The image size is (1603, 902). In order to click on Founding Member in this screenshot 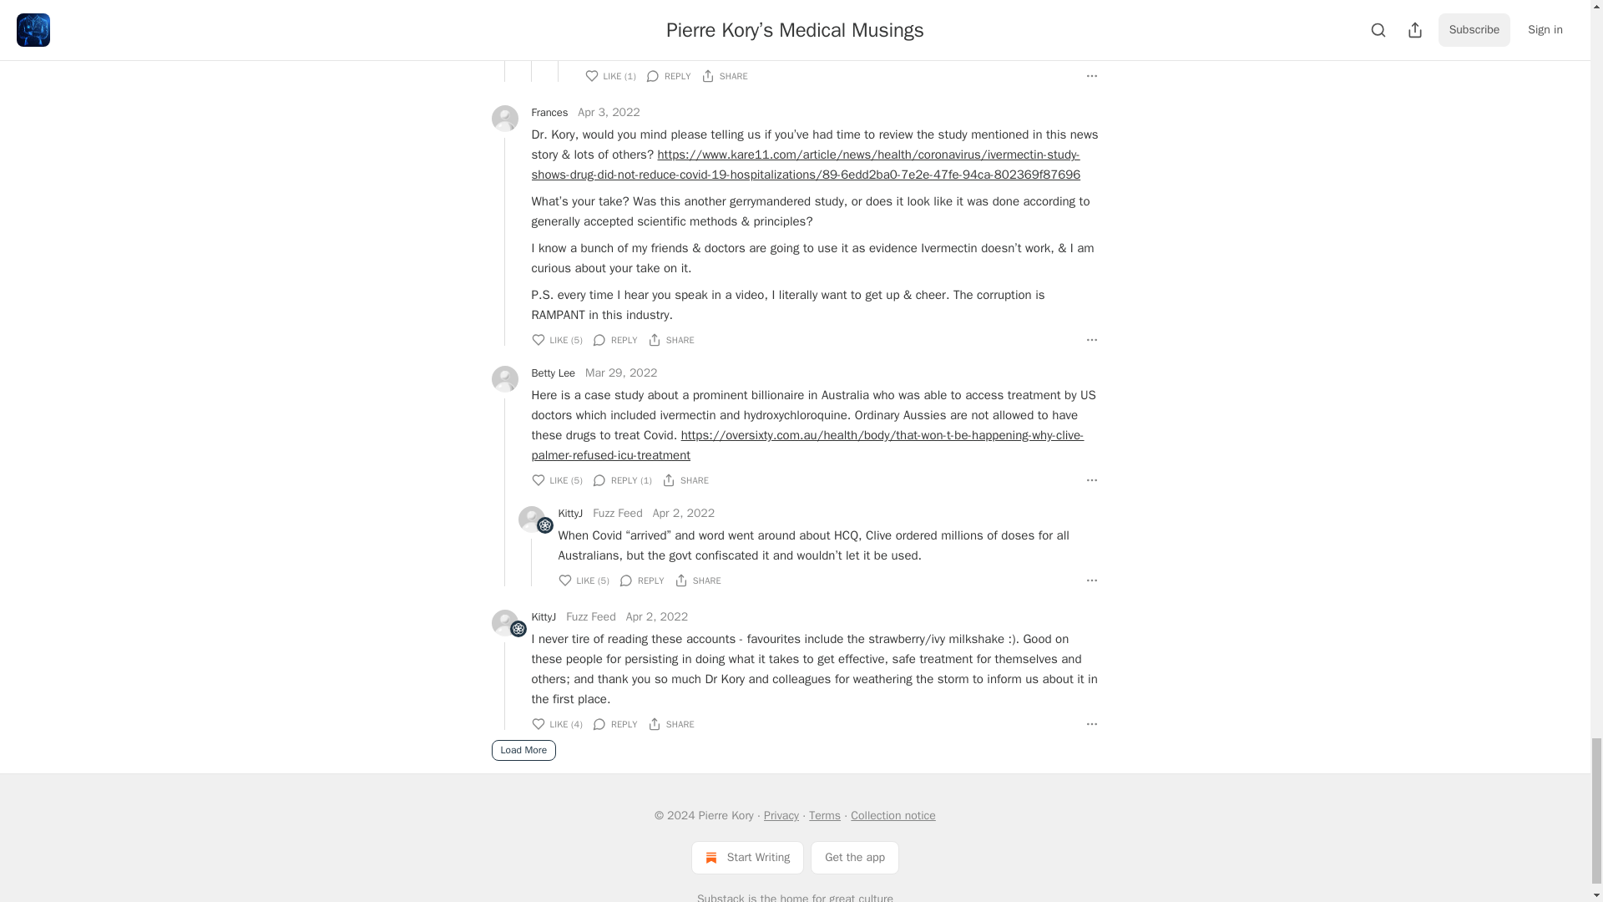, I will do `click(544, 525)`.